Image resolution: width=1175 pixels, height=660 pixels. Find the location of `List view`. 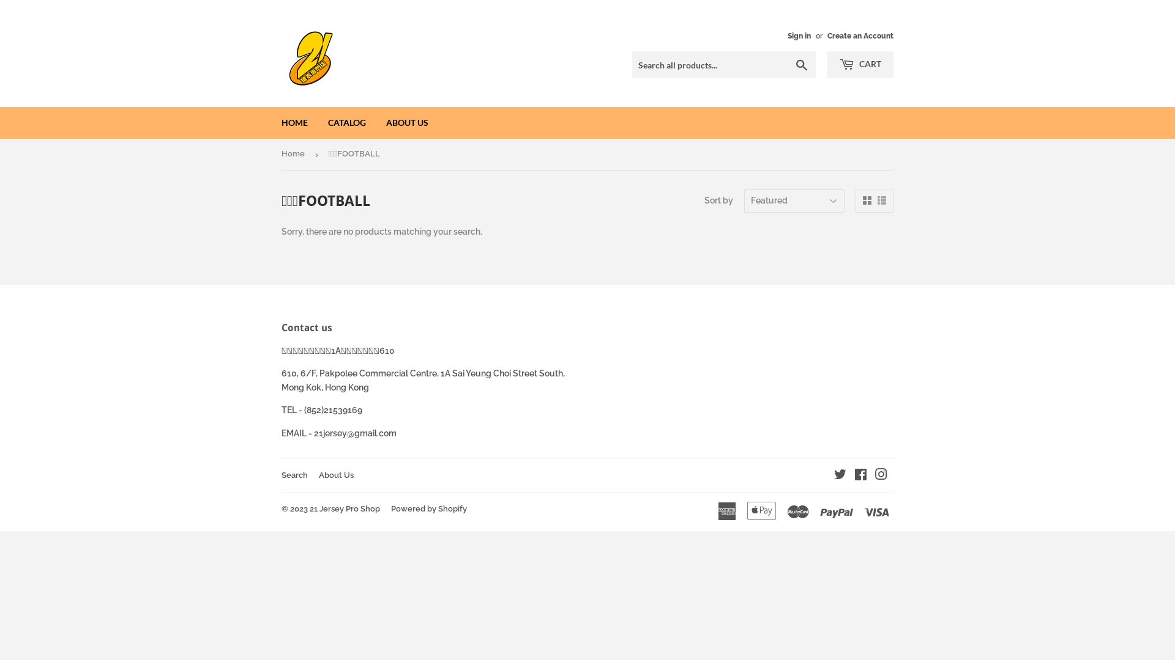

List view is located at coordinates (882, 200).